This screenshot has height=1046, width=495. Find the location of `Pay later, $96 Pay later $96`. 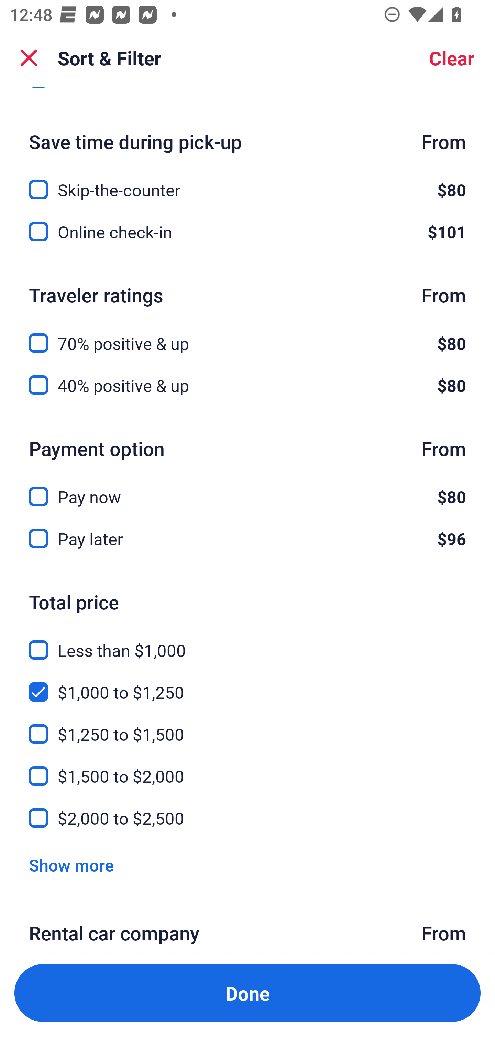

Pay later, $96 Pay later $96 is located at coordinates (247, 539).